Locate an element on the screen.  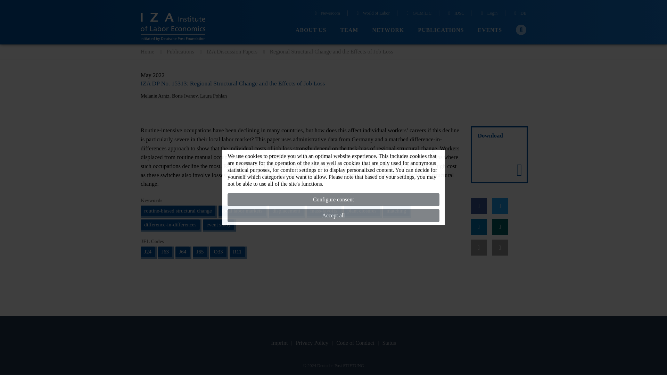
DE is located at coordinates (519, 14).